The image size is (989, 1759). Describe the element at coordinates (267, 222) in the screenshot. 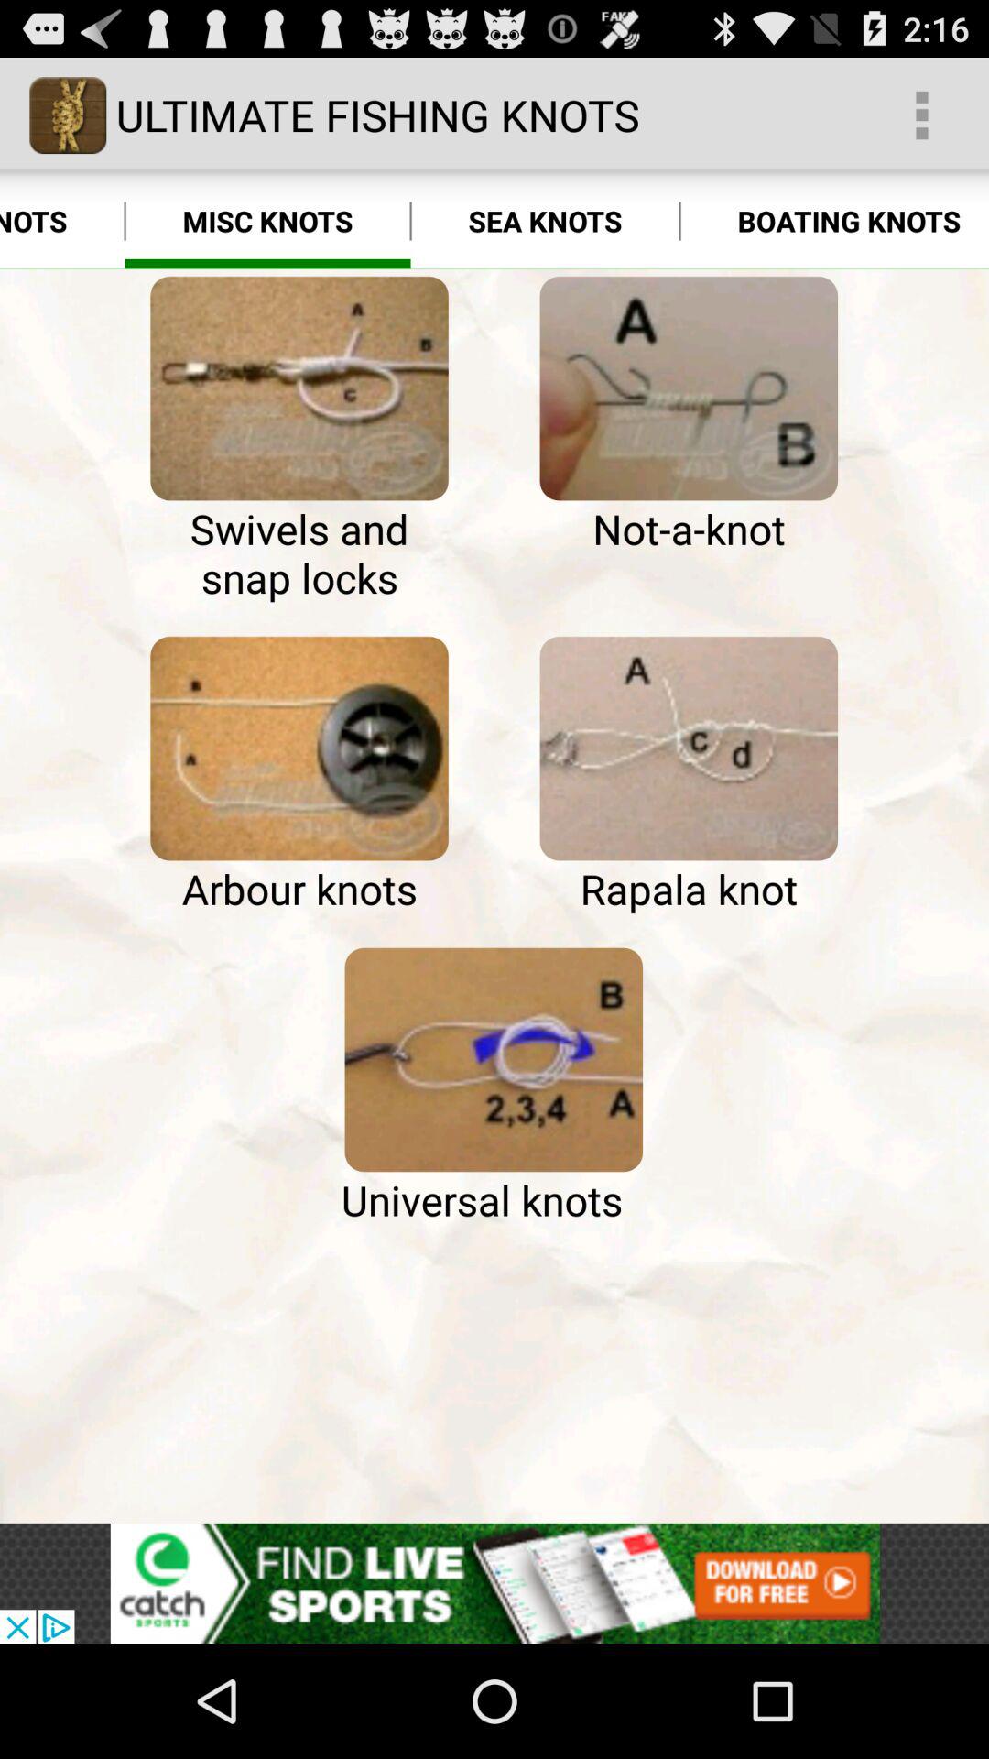

I see `turn off the icon below ultimate fishing knots` at that location.